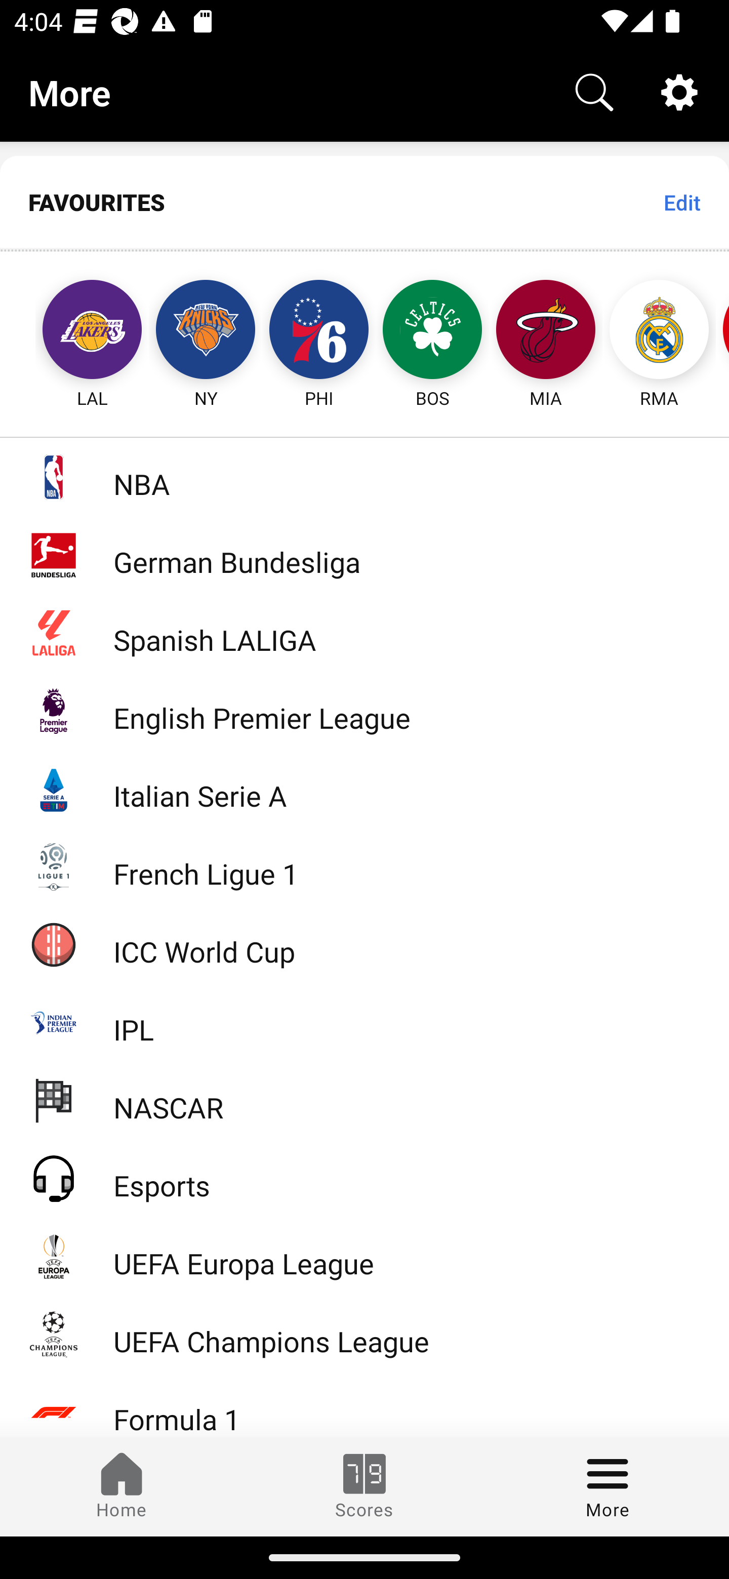 The image size is (729, 1579). What do you see at coordinates (364, 555) in the screenshot?
I see `German Bundesliga` at bounding box center [364, 555].